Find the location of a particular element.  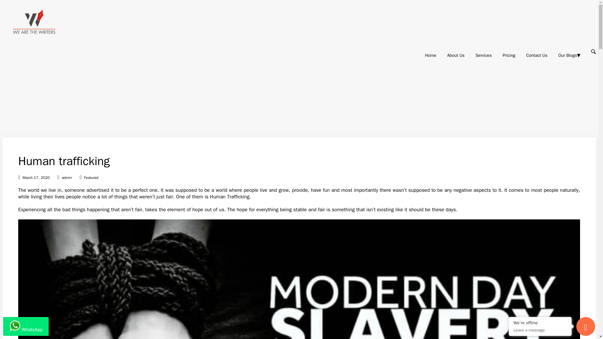

Pricing is located at coordinates (508, 55).